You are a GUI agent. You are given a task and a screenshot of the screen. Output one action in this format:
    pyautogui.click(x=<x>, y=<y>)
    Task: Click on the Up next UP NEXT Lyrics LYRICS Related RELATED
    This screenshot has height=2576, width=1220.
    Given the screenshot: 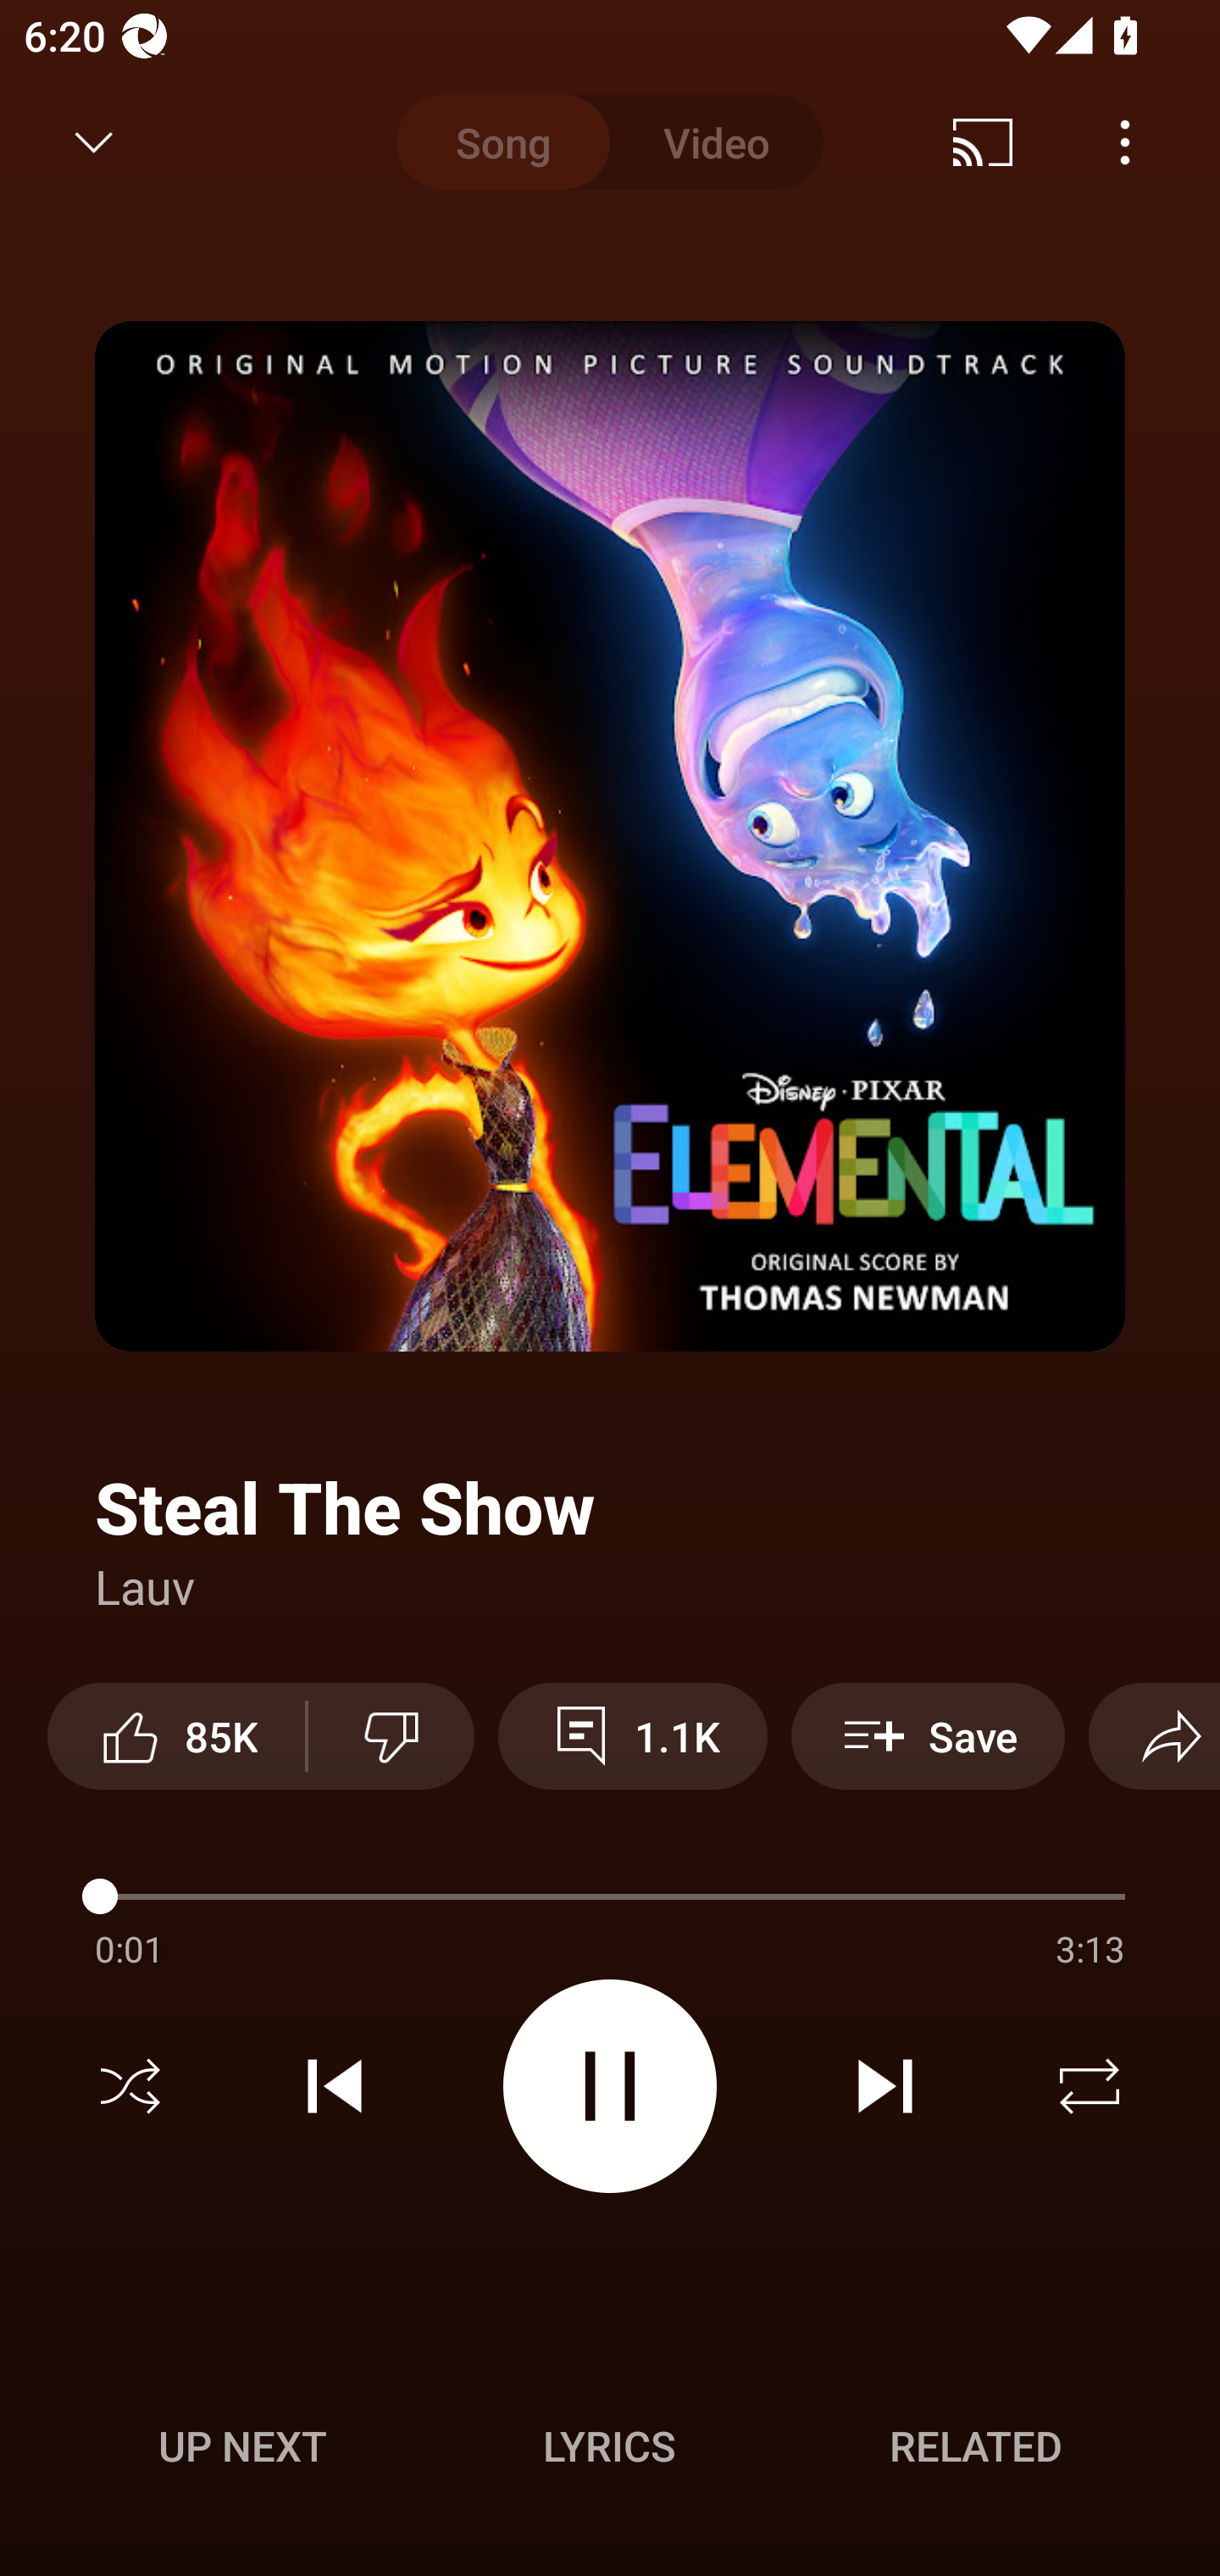 What is the action you would take?
    pyautogui.click(x=610, y=2451)
    